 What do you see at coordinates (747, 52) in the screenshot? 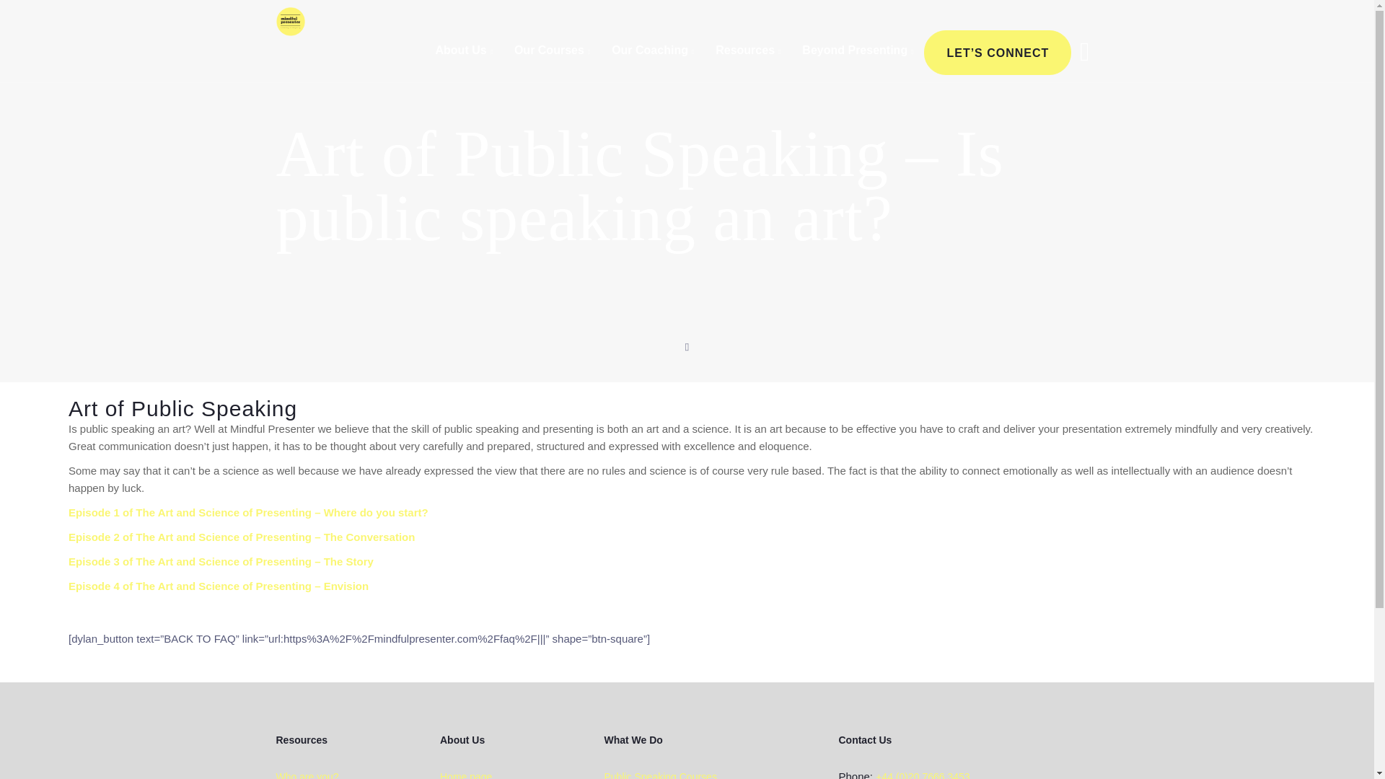
I see `Resources` at bounding box center [747, 52].